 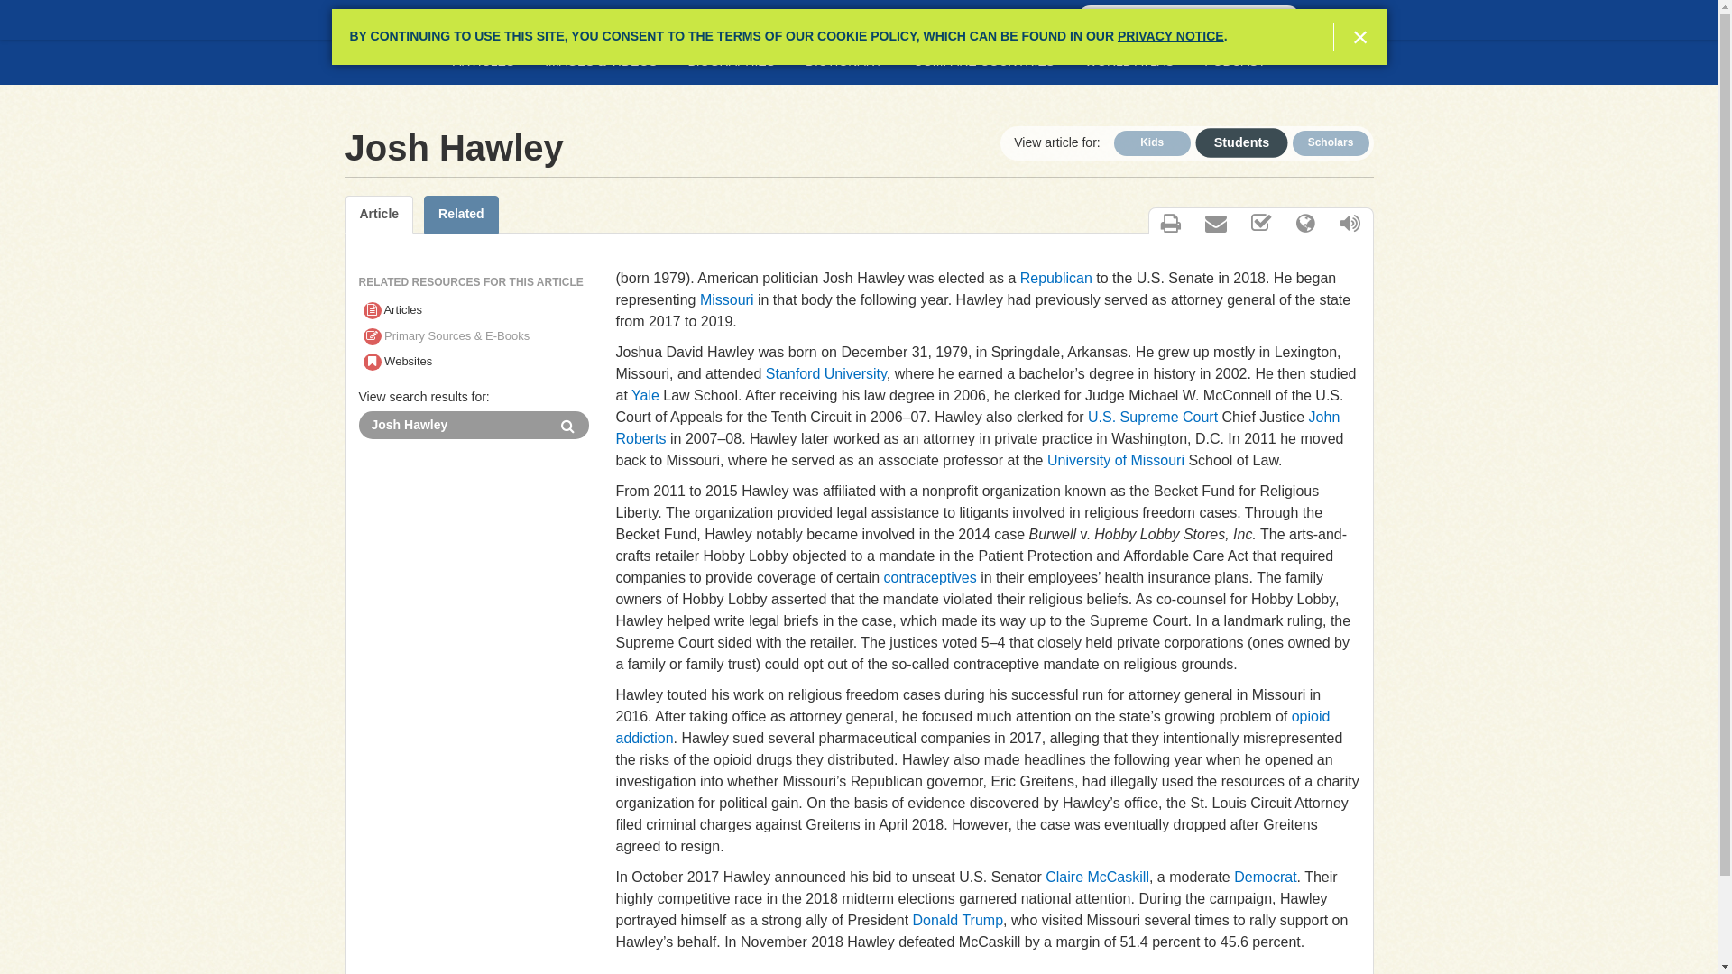 What do you see at coordinates (453, 425) in the screenshot?
I see `Josh Hawley` at bounding box center [453, 425].